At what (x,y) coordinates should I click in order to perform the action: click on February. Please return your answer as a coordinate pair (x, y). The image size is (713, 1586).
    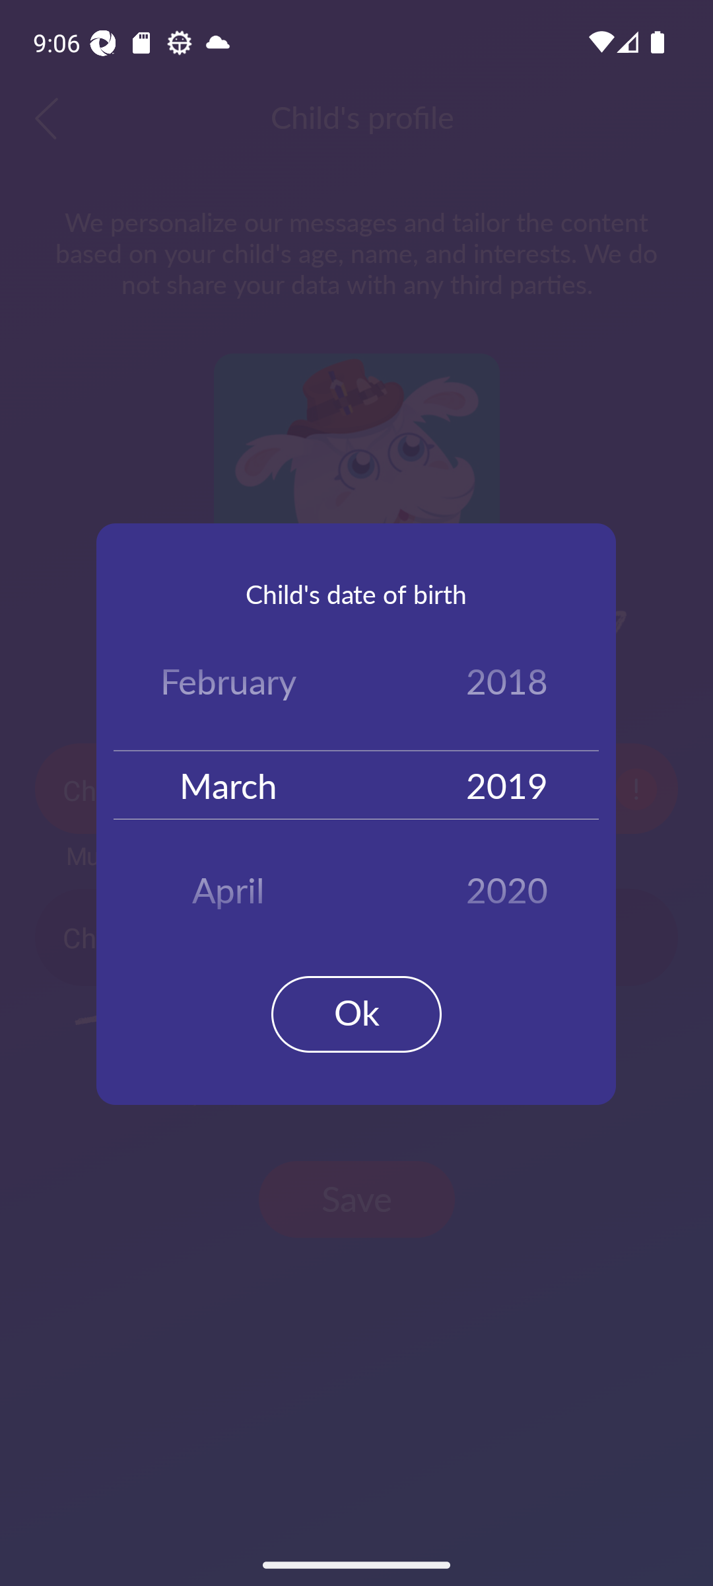
    Looking at the image, I should click on (228, 685).